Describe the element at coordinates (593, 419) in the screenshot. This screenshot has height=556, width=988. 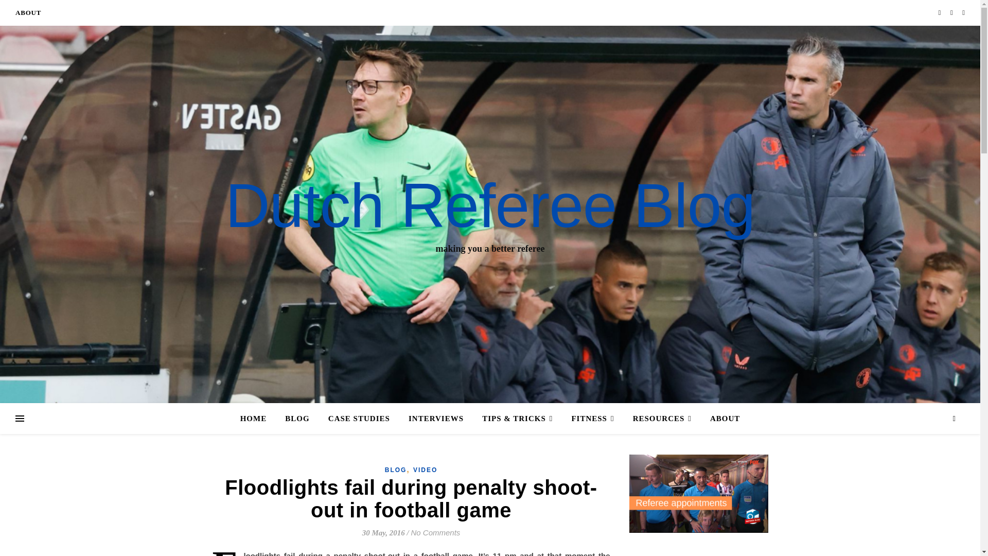
I see `FITNESS` at that location.